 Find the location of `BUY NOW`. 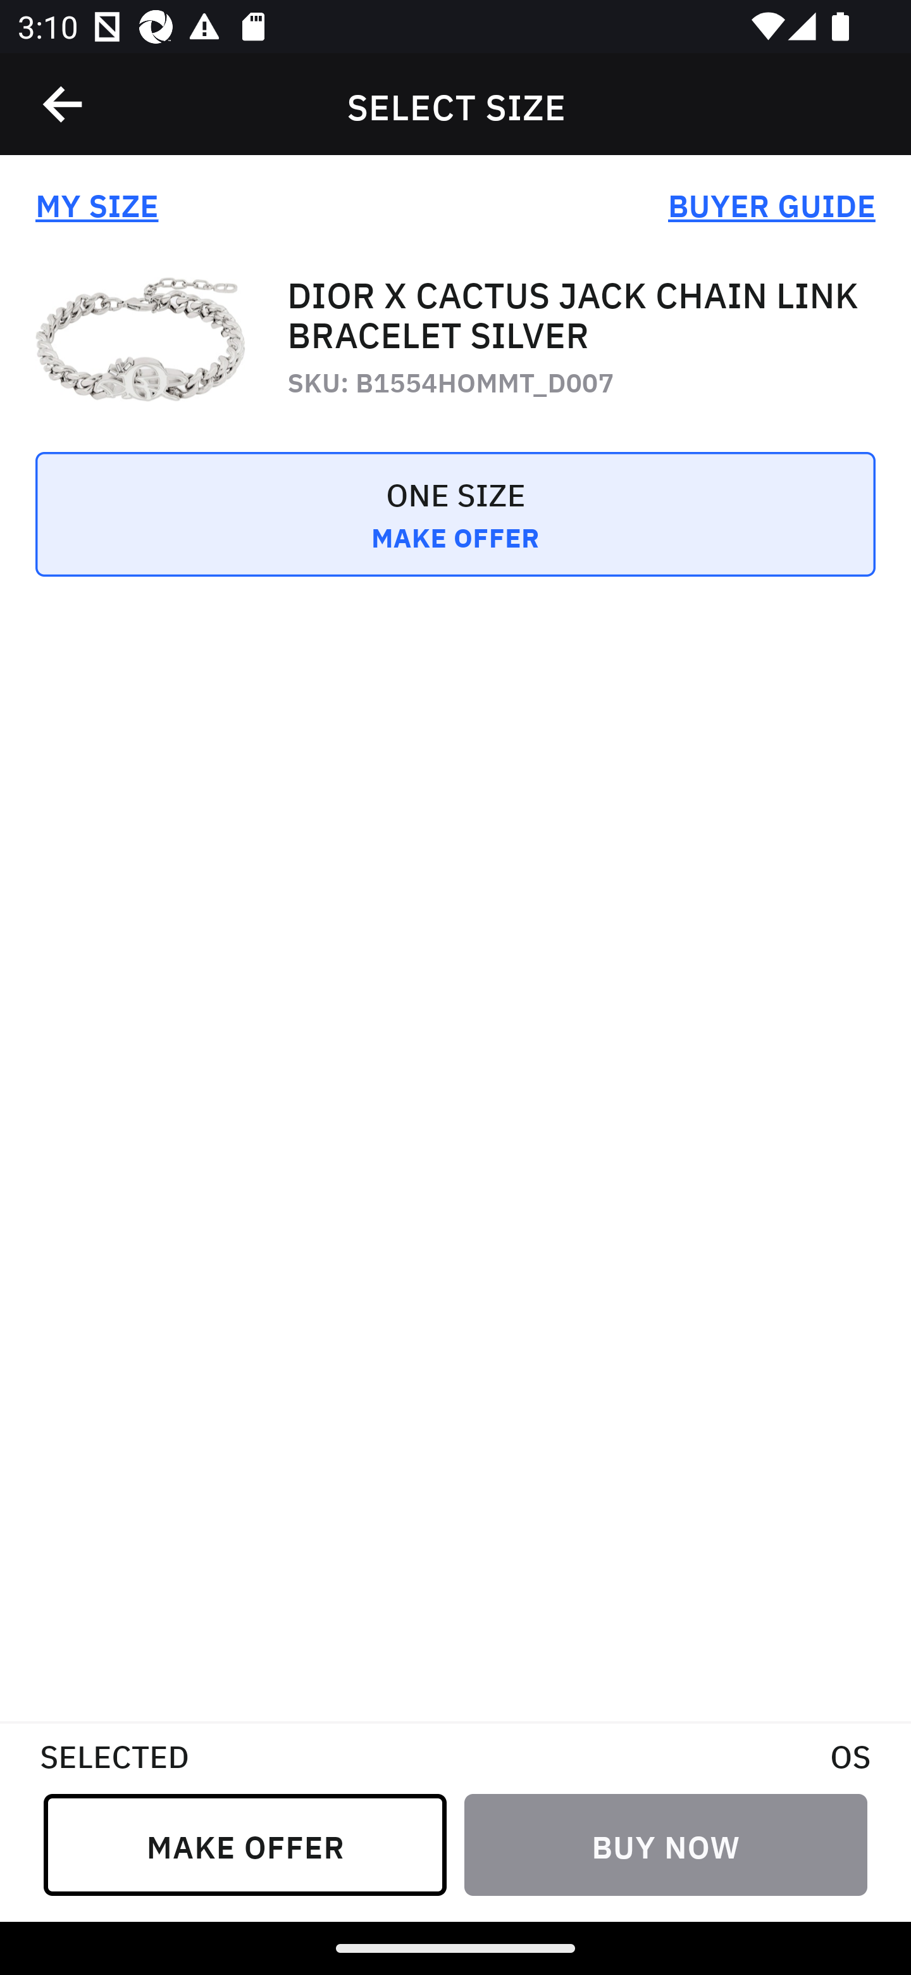

BUY NOW is located at coordinates (666, 1845).